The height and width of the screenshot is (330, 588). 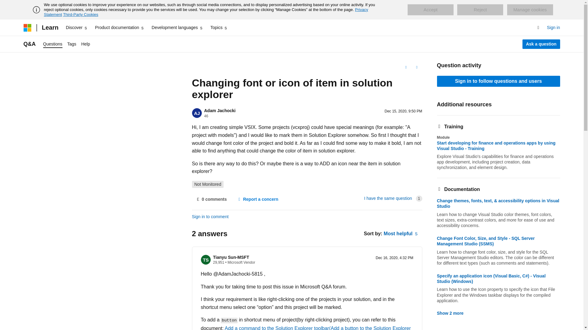 What do you see at coordinates (219, 262) in the screenshot?
I see `Reputation points` at bounding box center [219, 262].